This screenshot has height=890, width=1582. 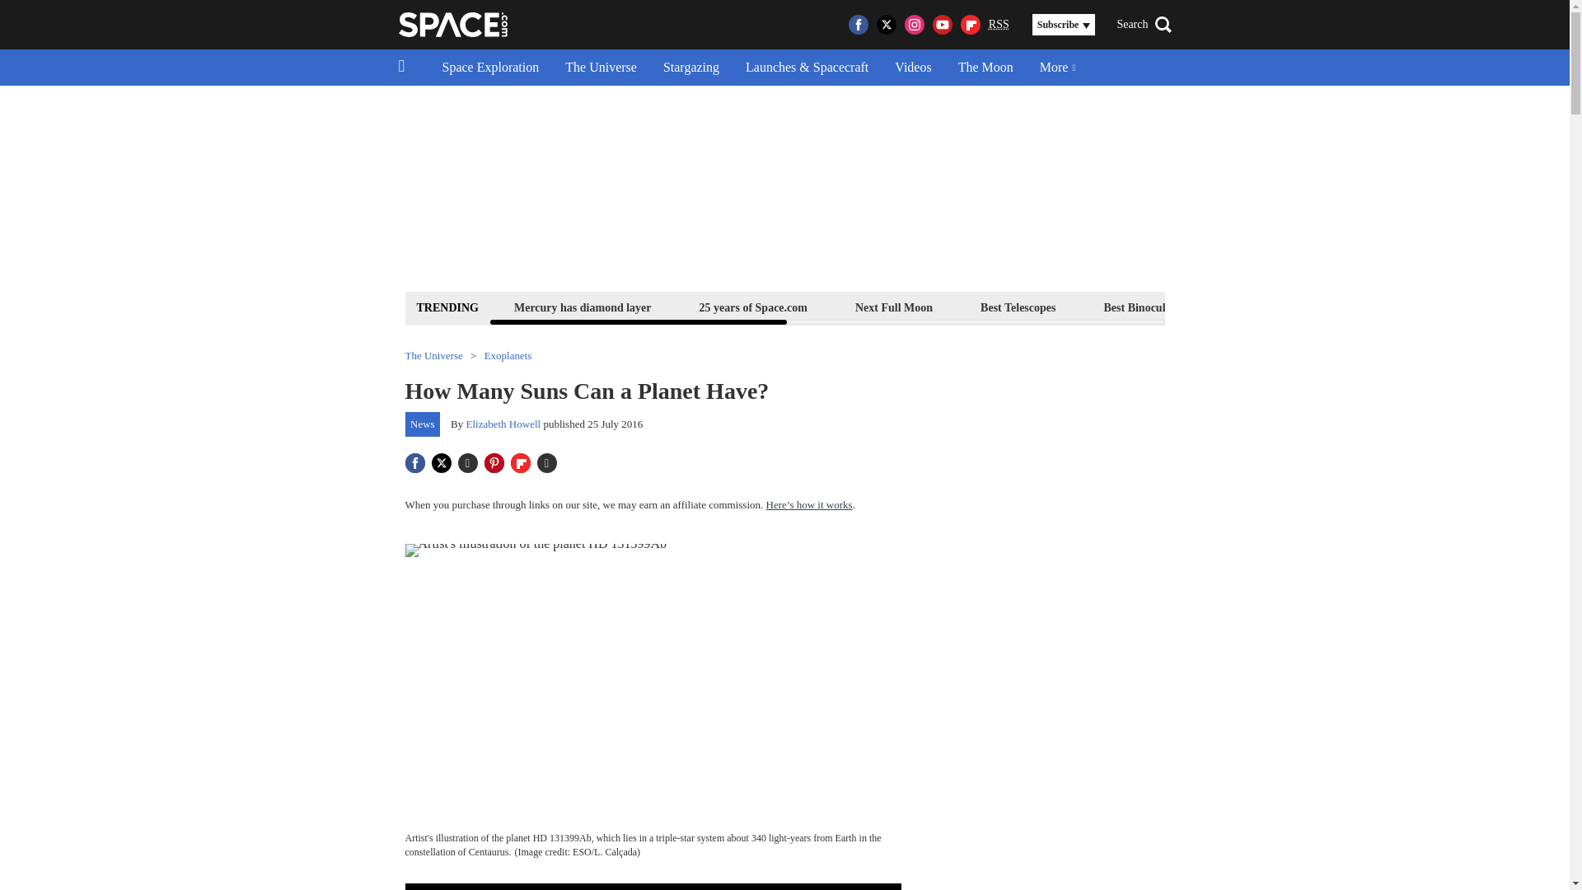 I want to click on Space Exploration, so click(x=490, y=68).